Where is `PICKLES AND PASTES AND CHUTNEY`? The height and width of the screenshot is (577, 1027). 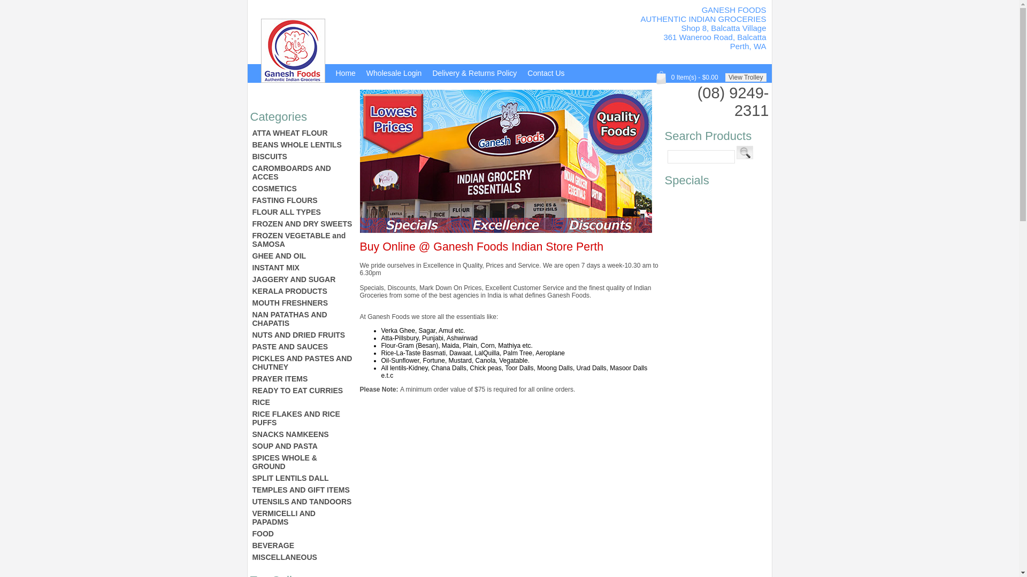 PICKLES AND PASTES AND CHUTNEY is located at coordinates (303, 363).